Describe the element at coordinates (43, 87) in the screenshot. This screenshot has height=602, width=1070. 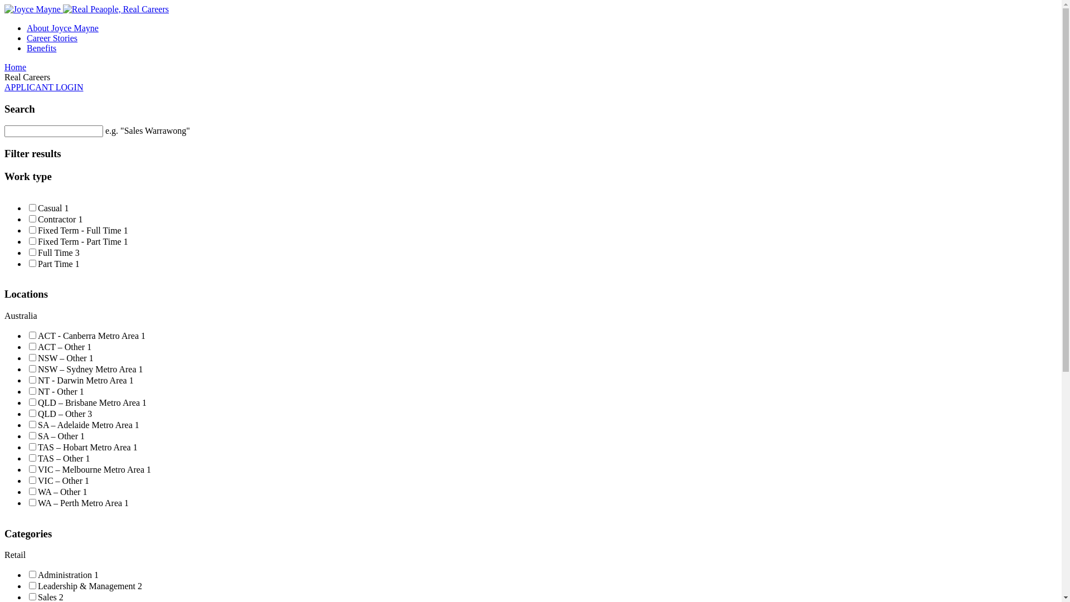
I see `APPLICANT LOGIN` at that location.